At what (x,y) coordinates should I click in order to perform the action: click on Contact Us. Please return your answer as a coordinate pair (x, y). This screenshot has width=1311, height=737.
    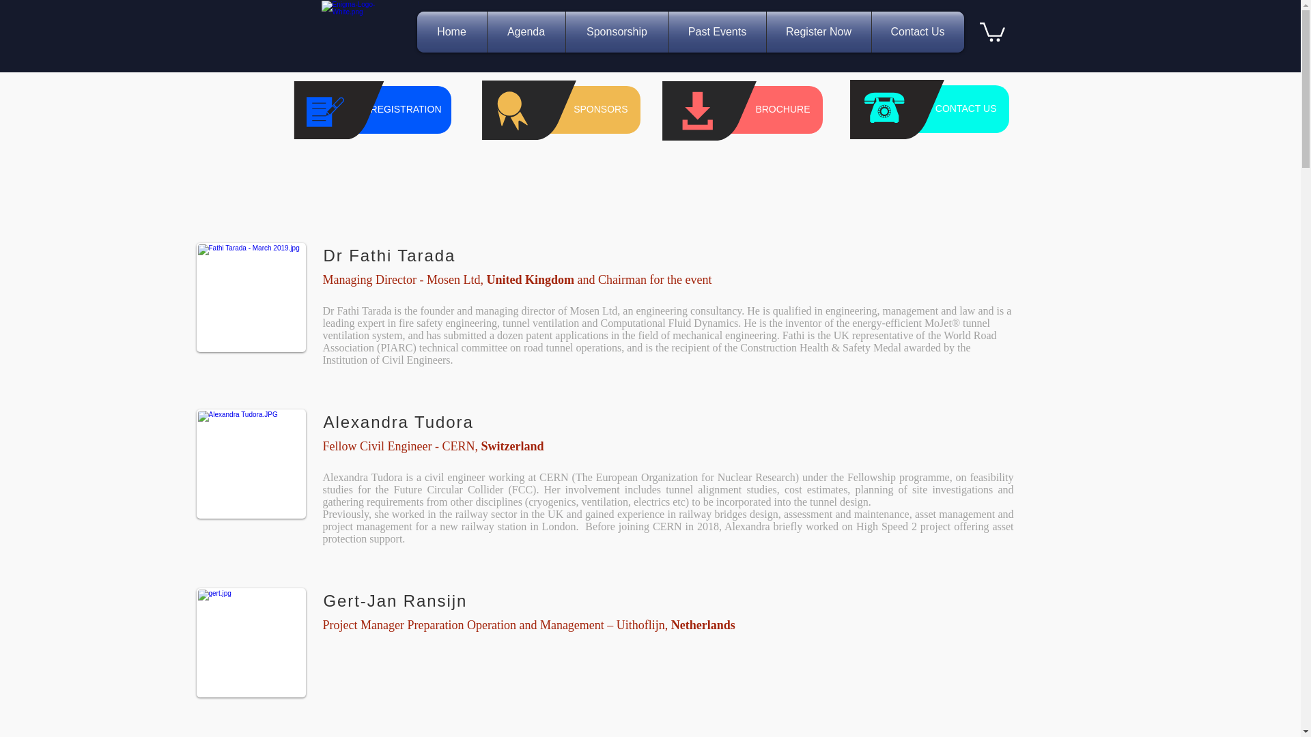
    Looking at the image, I should click on (918, 31).